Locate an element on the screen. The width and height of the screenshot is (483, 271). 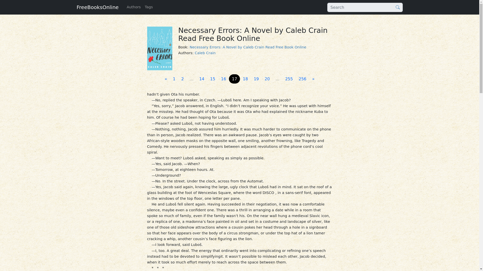
18 is located at coordinates (245, 79).